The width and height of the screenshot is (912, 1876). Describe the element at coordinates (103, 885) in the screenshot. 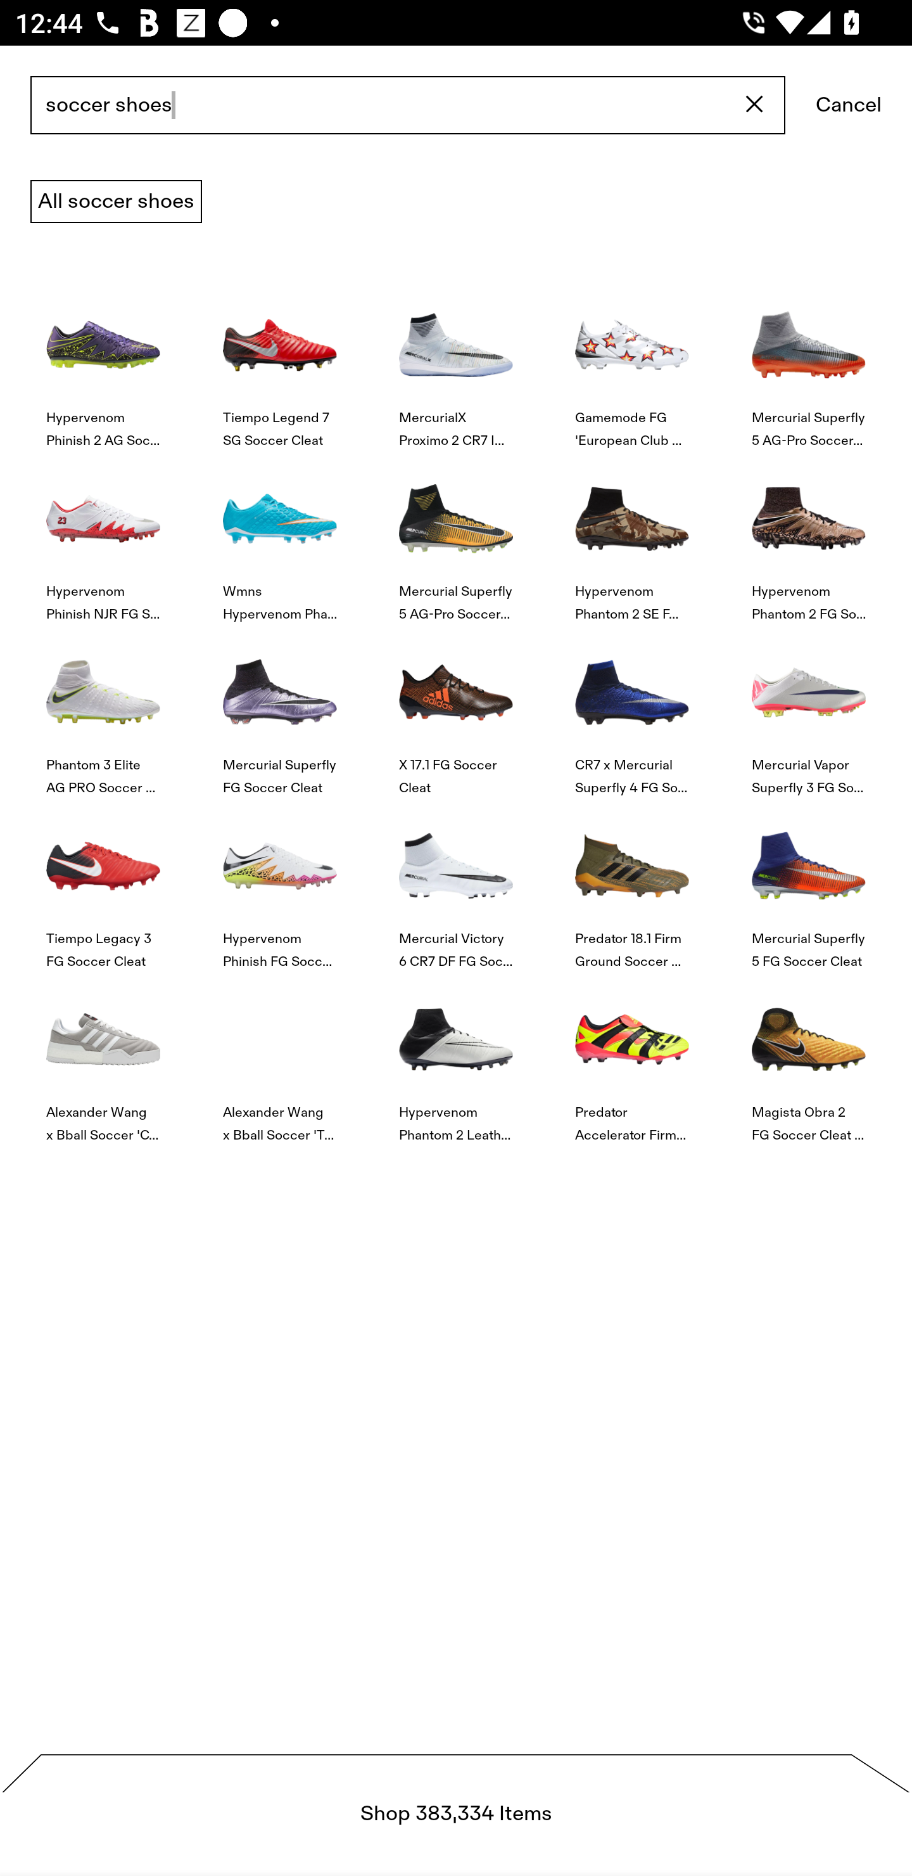

I see `Tiempo Legacy 3 FG Soccer Cleat` at that location.